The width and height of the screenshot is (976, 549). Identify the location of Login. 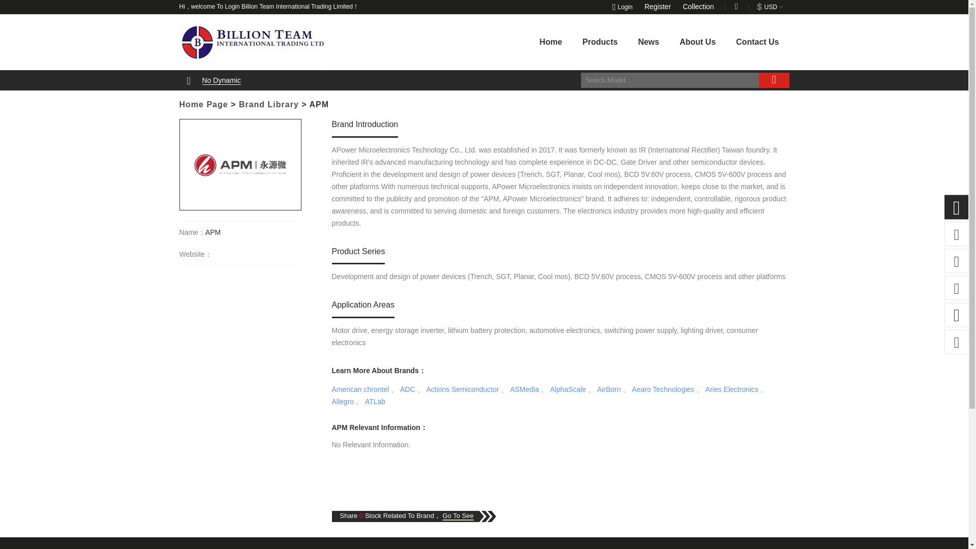
(623, 7).